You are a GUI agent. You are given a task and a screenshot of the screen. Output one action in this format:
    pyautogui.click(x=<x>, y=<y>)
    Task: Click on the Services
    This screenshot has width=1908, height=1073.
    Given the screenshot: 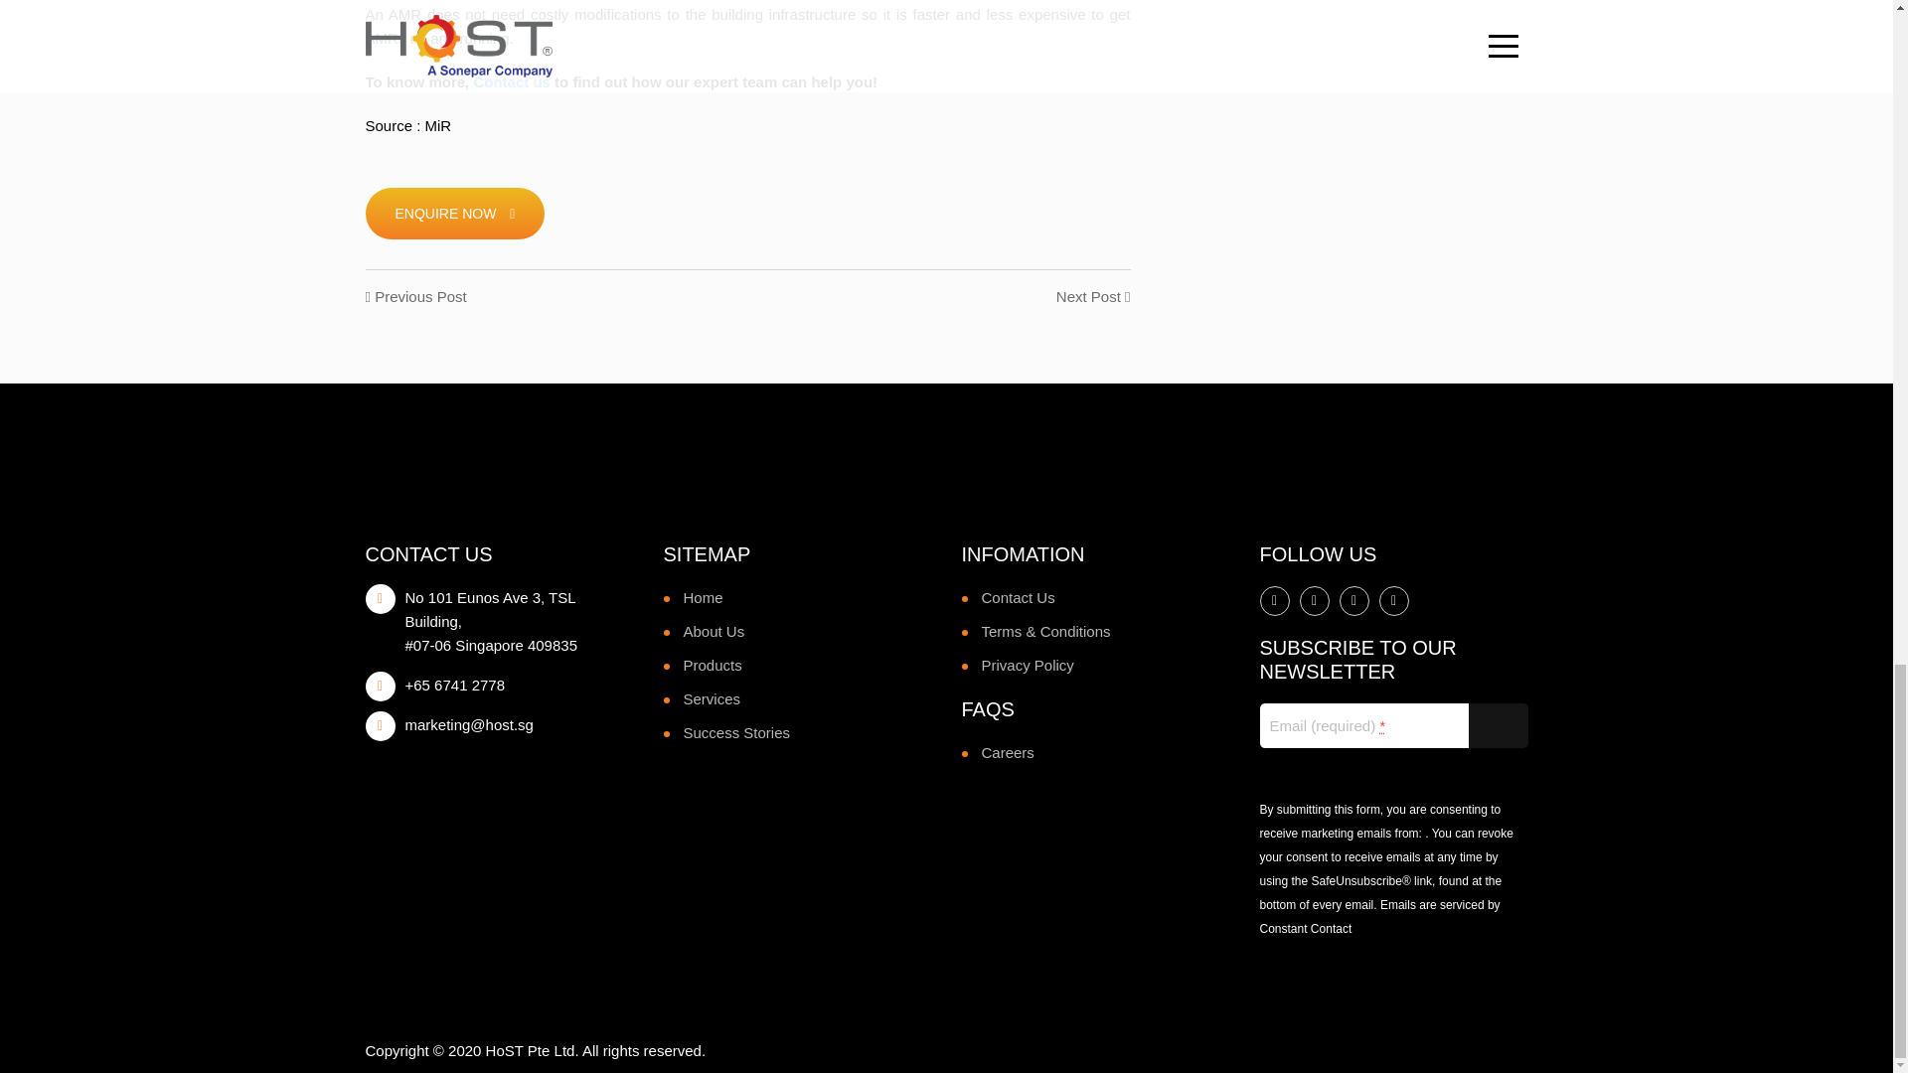 What is the action you would take?
    pyautogui.click(x=712, y=698)
    